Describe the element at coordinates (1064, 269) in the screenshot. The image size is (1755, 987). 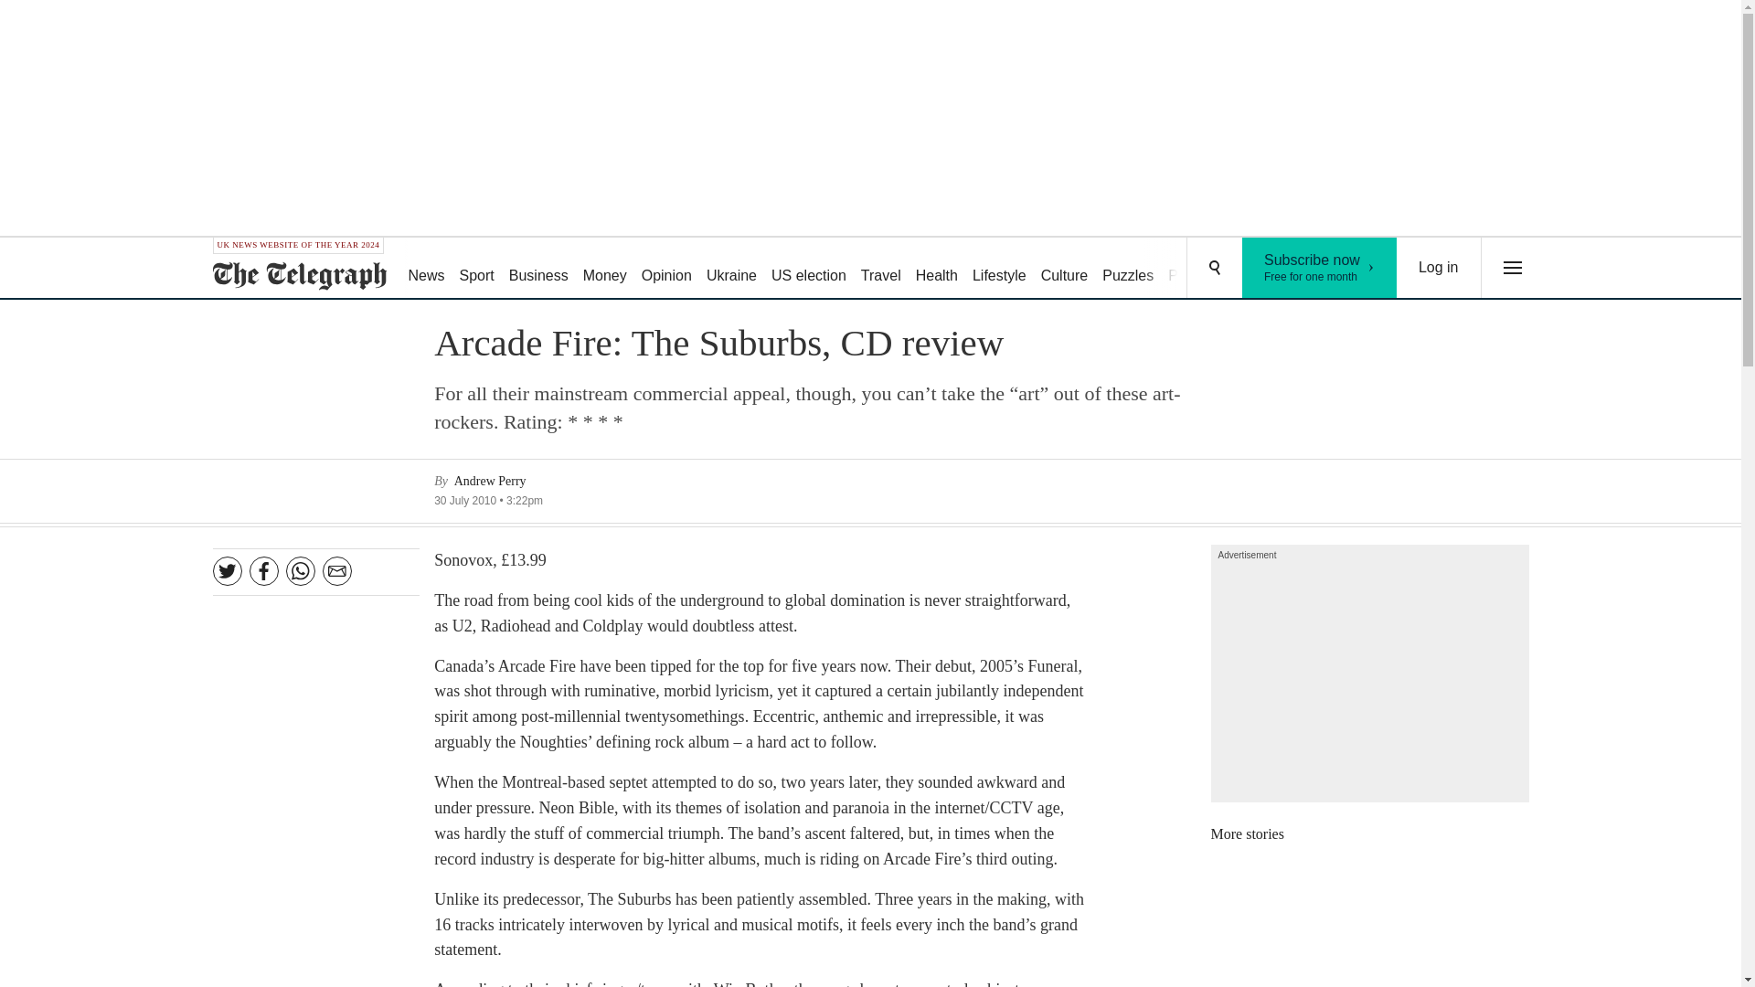
I see `Culture` at that location.